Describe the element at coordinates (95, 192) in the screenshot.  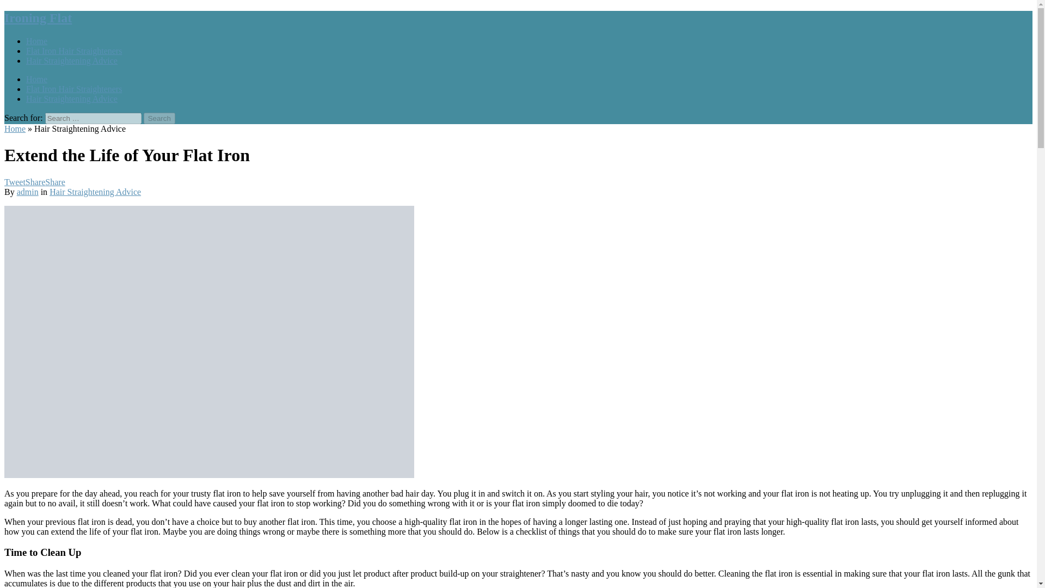
I see `Hair Straightening Advice` at that location.